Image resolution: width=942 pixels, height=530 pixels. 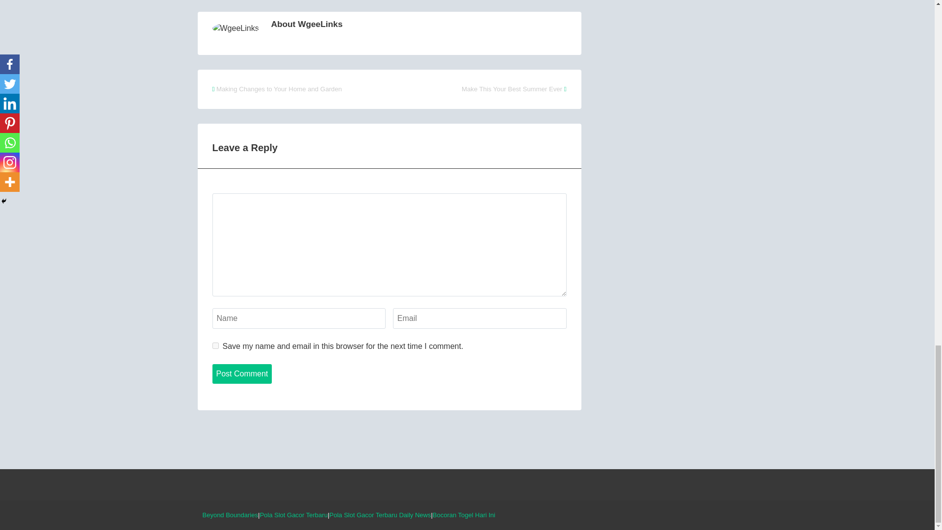 I want to click on Making Changes to Your Home and Garden, so click(x=279, y=89).